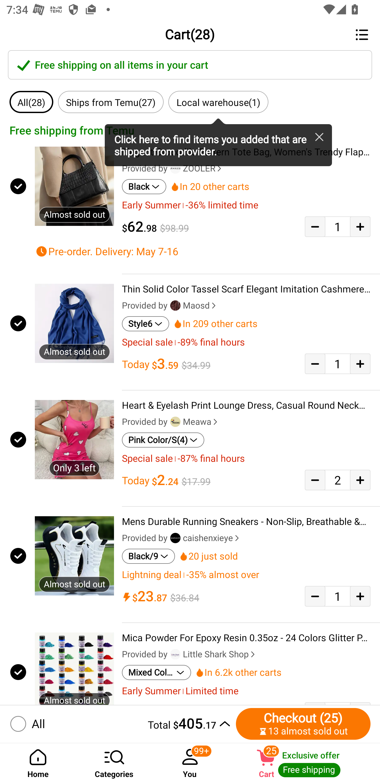  What do you see at coordinates (304, 762) in the screenshot?
I see `Cart 25 Cart Exclusive offer` at bounding box center [304, 762].